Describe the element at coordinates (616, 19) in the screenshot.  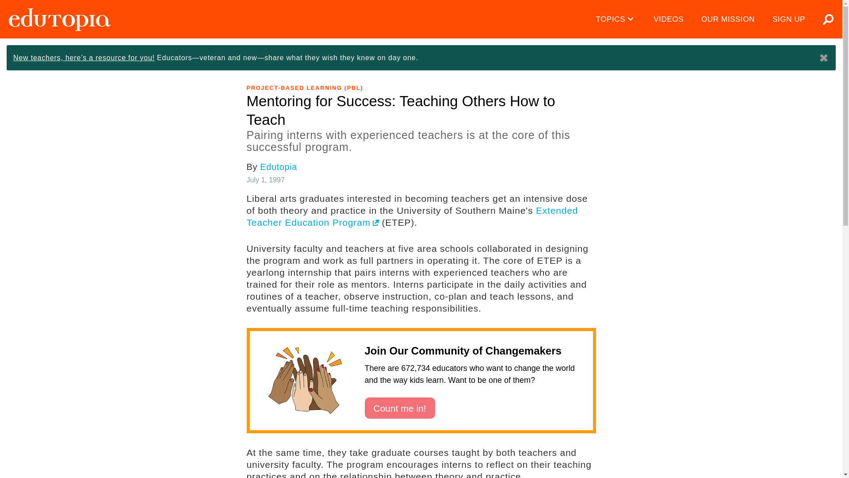
I see `TOPICS` at that location.